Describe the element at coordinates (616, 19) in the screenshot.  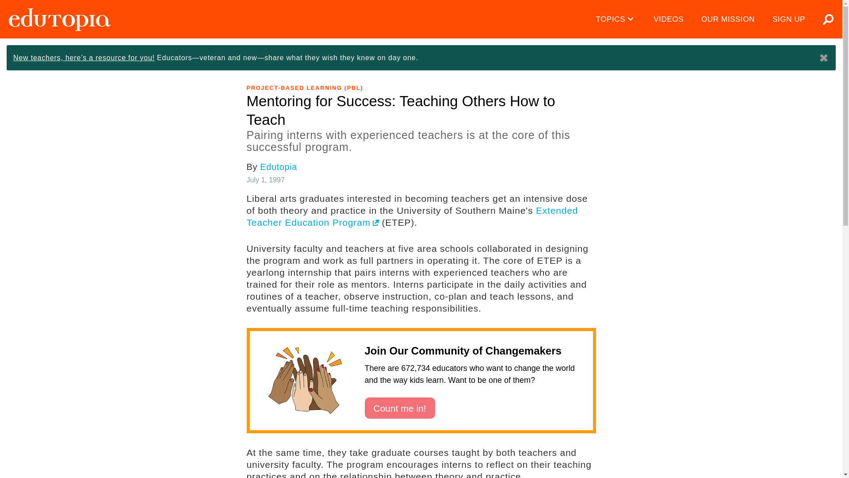
I see `TOPICS` at that location.